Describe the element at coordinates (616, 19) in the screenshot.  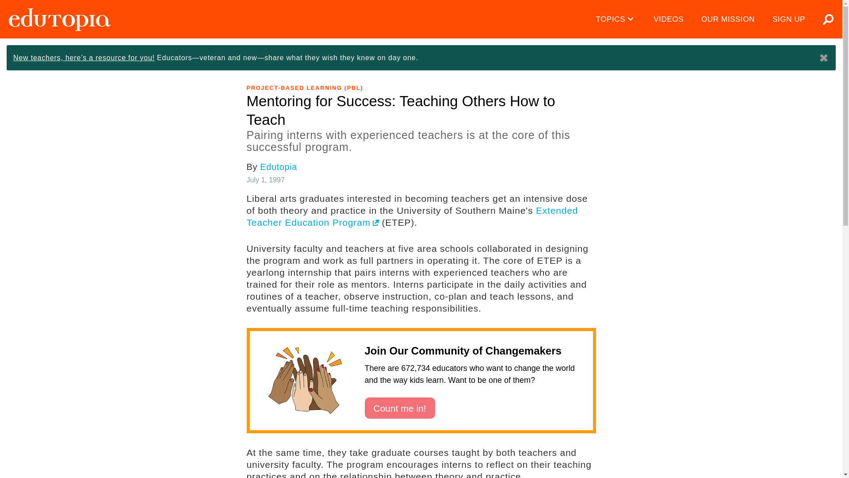
I see `TOPICS` at that location.